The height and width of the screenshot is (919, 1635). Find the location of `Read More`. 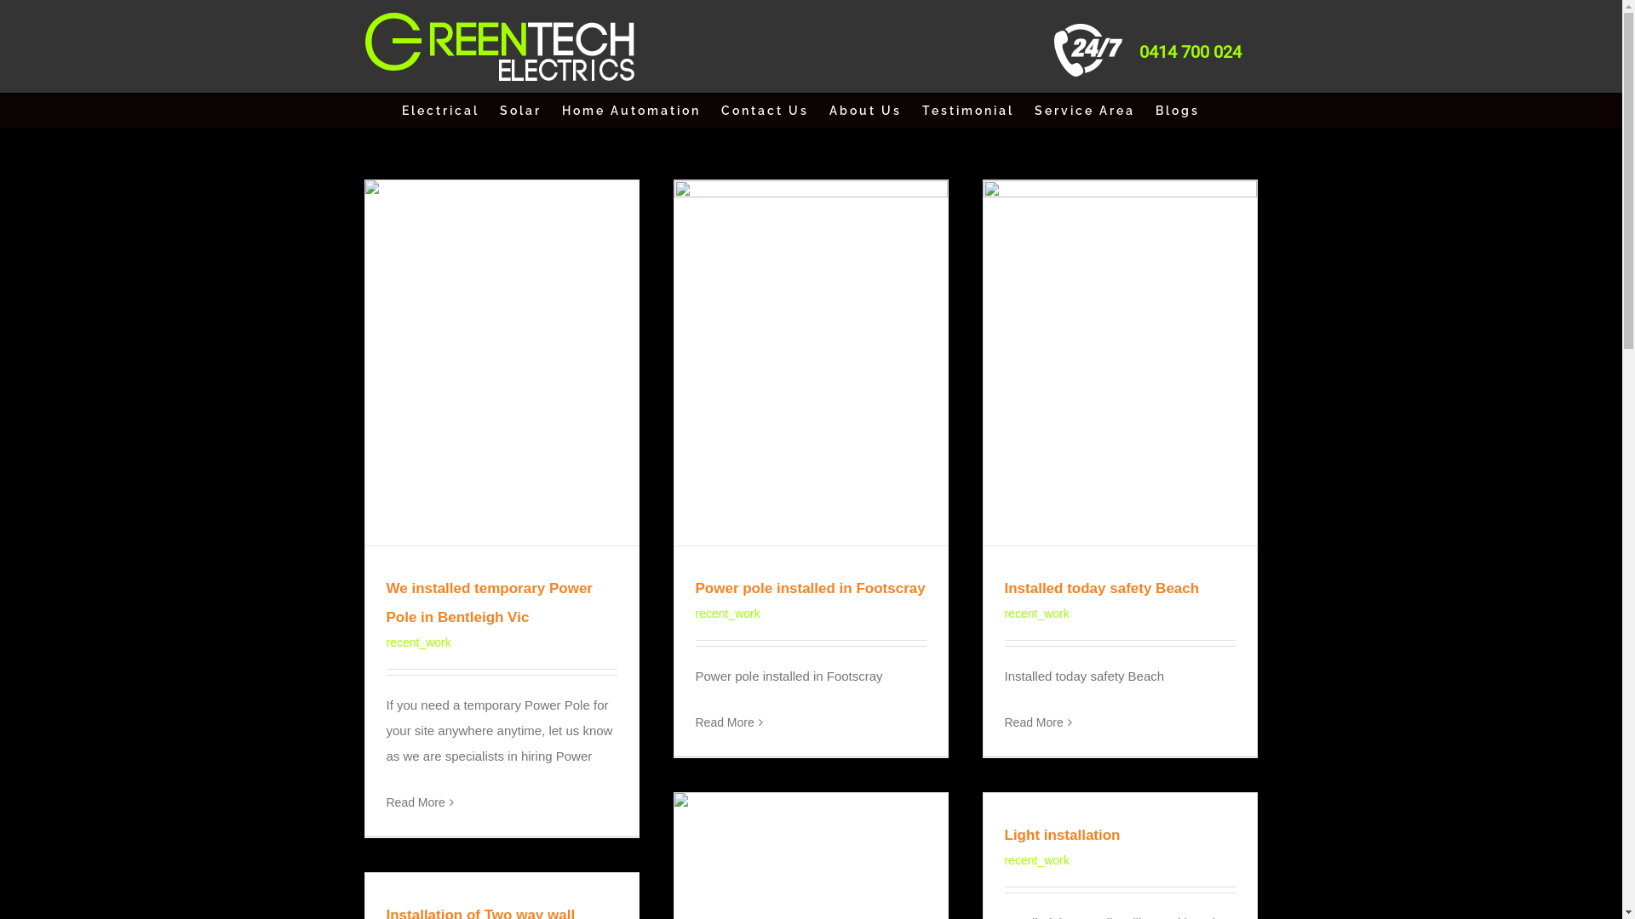

Read More is located at coordinates (416, 802).